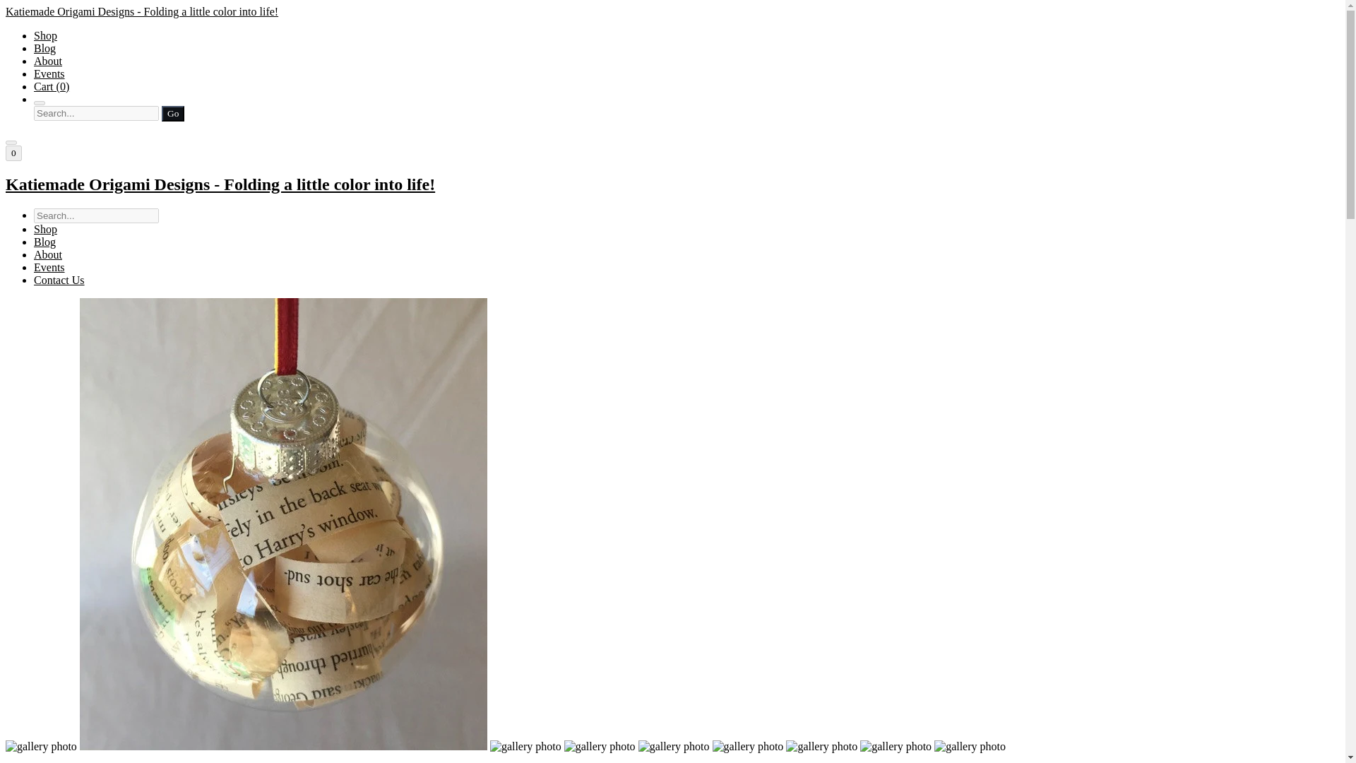 This screenshot has height=763, width=1356. What do you see at coordinates (48, 254) in the screenshot?
I see `About` at bounding box center [48, 254].